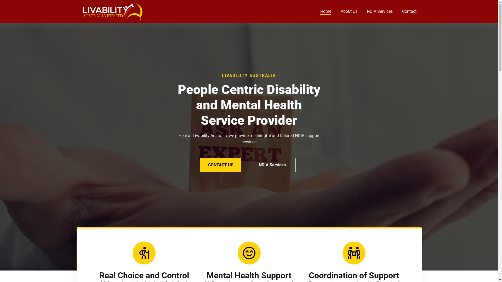 This screenshot has height=282, width=502. What do you see at coordinates (326, 11) in the screenshot?
I see `Home` at bounding box center [326, 11].